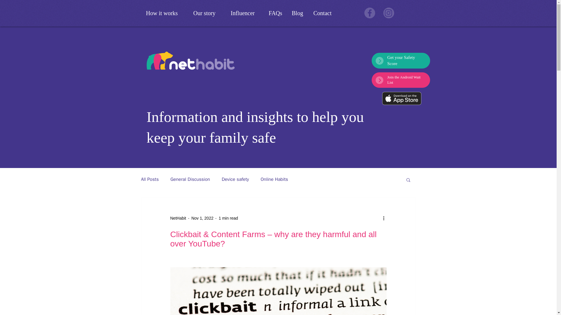 The height and width of the screenshot is (315, 561). Describe the element at coordinates (207, 13) in the screenshot. I see `Our story` at that location.